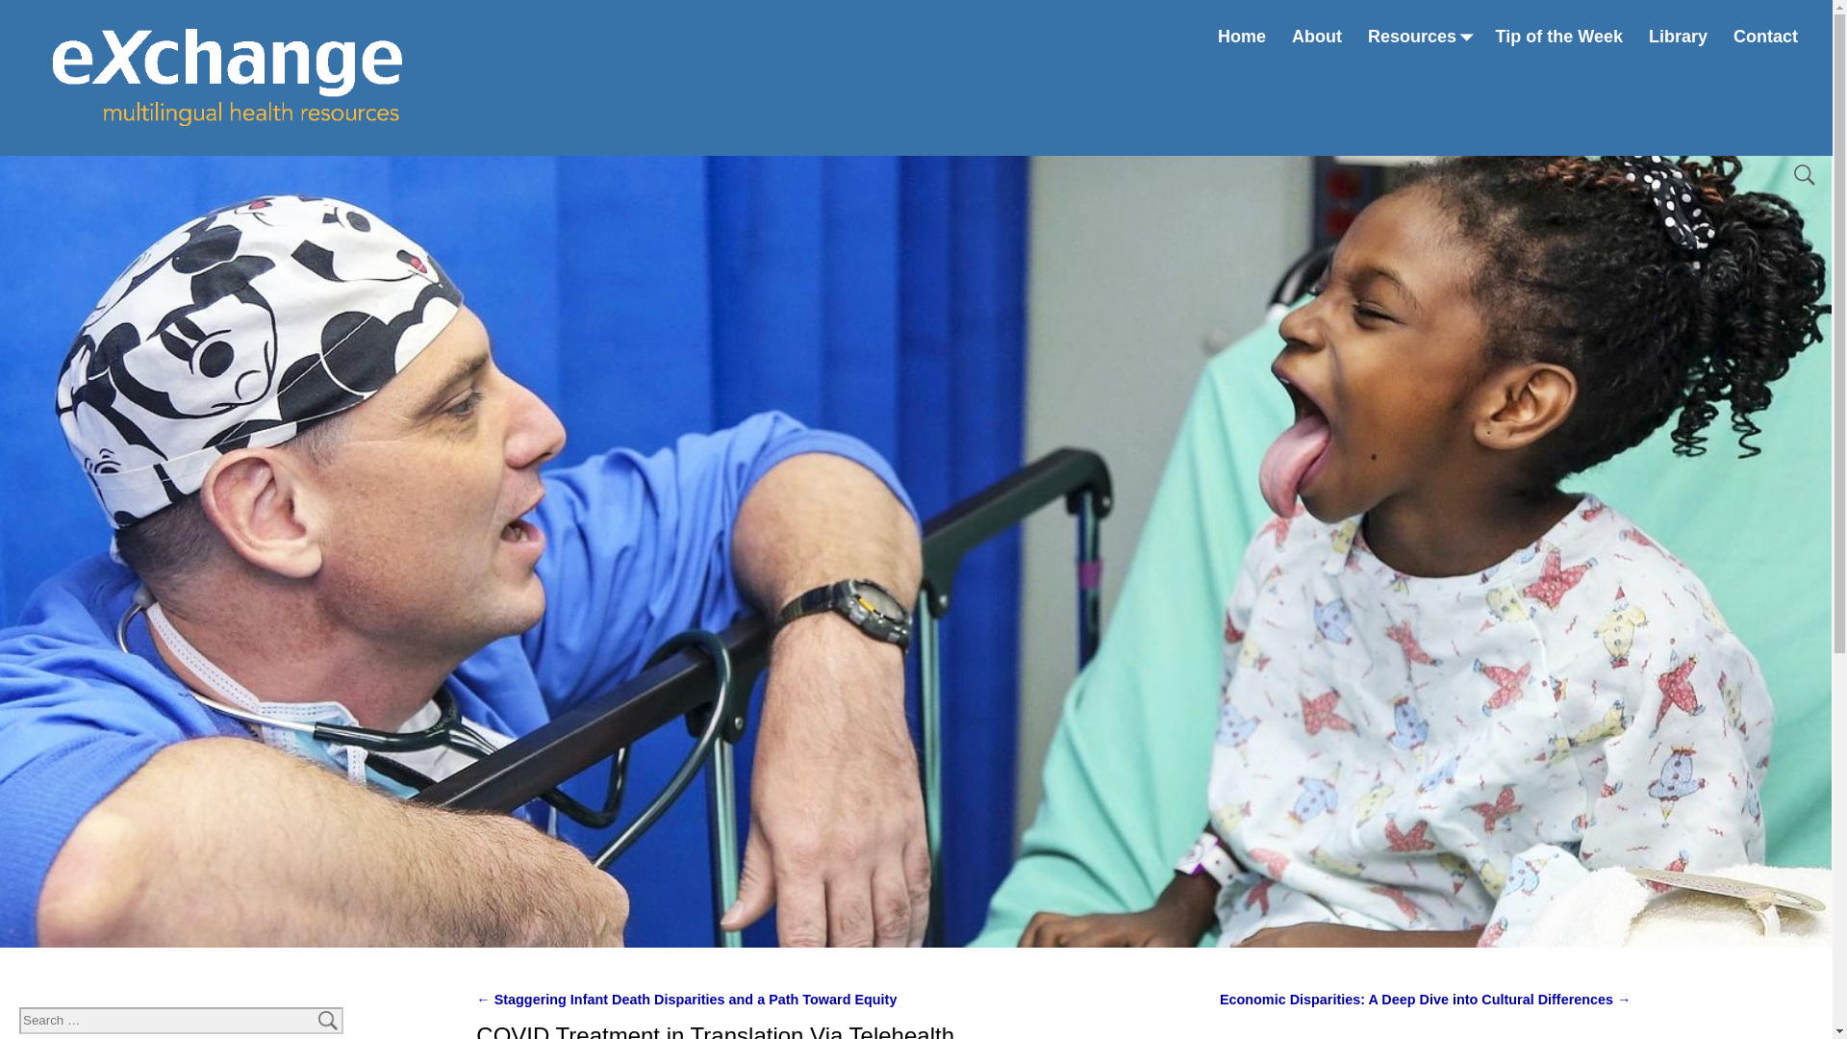 This screenshot has height=1039, width=1847. Describe the element at coordinates (1677, 37) in the screenshot. I see `Library` at that location.